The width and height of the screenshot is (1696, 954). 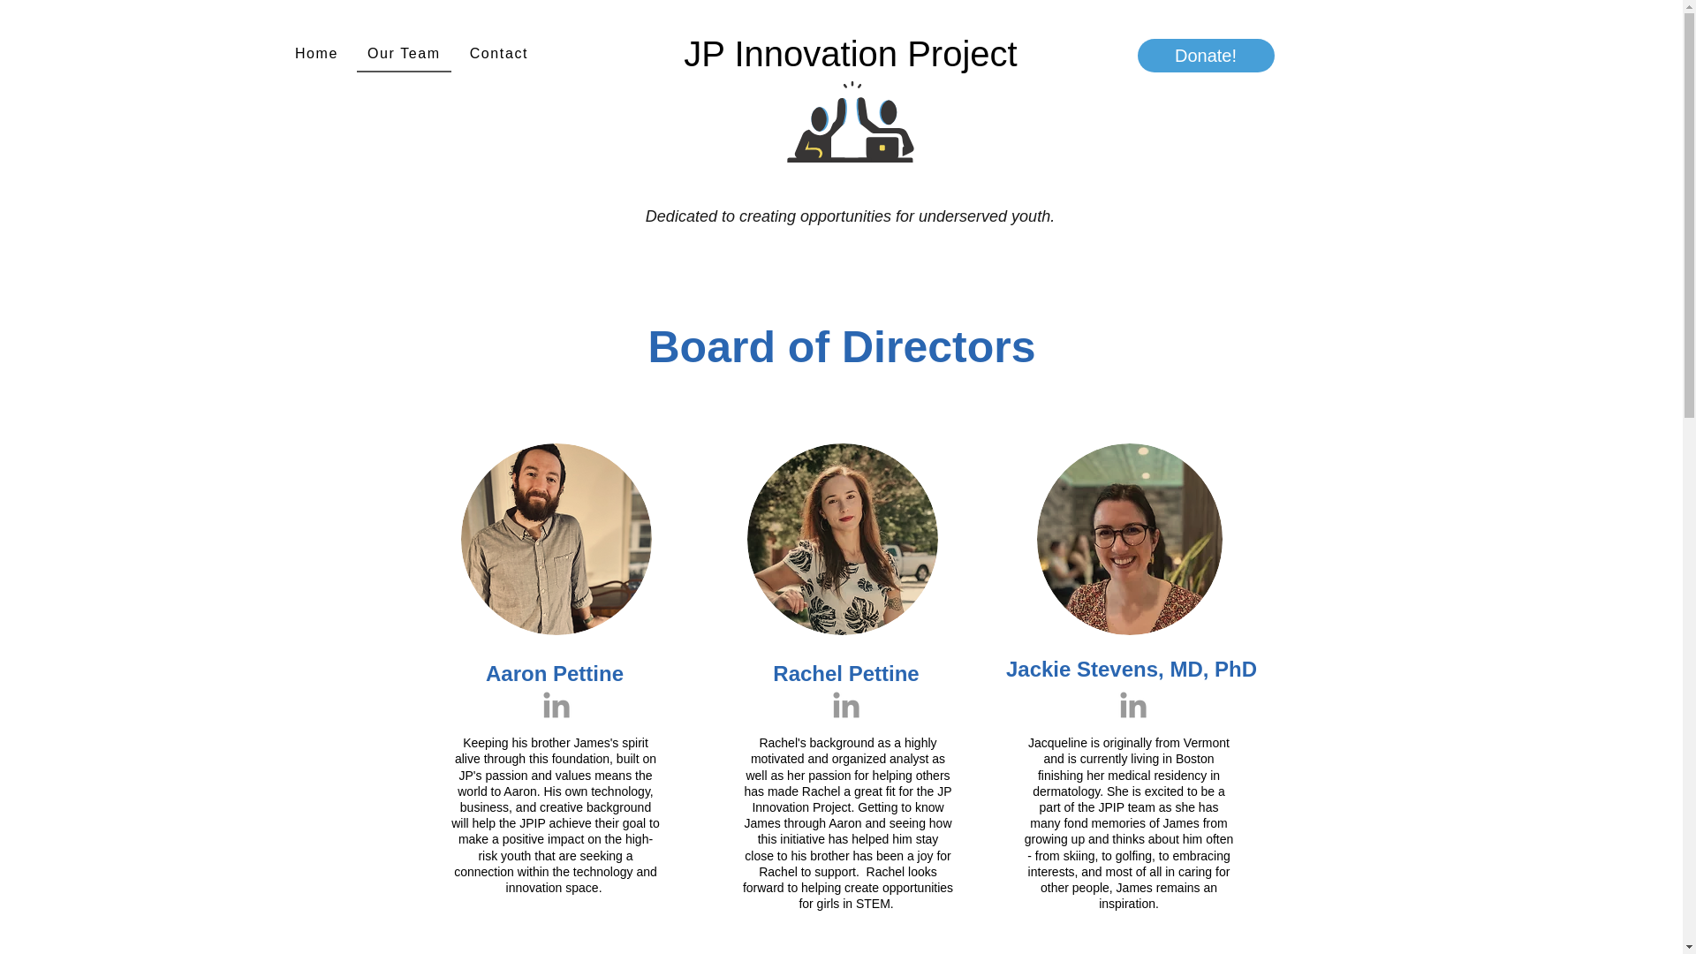 I want to click on guy2.jpg, so click(x=556, y=539).